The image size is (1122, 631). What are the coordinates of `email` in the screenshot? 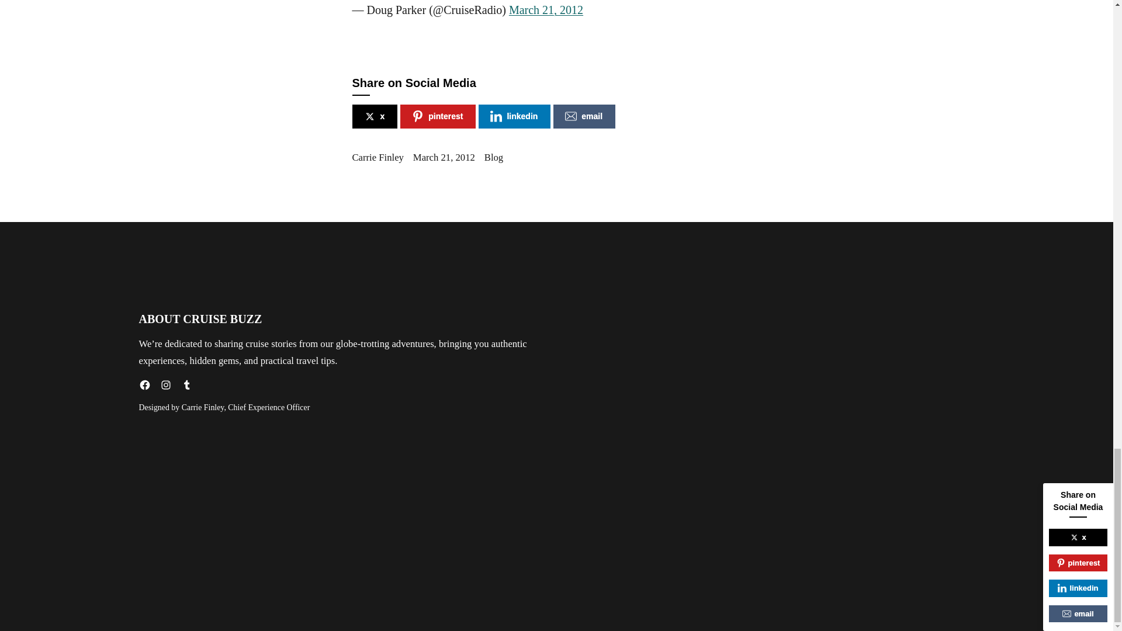 It's located at (584, 117).